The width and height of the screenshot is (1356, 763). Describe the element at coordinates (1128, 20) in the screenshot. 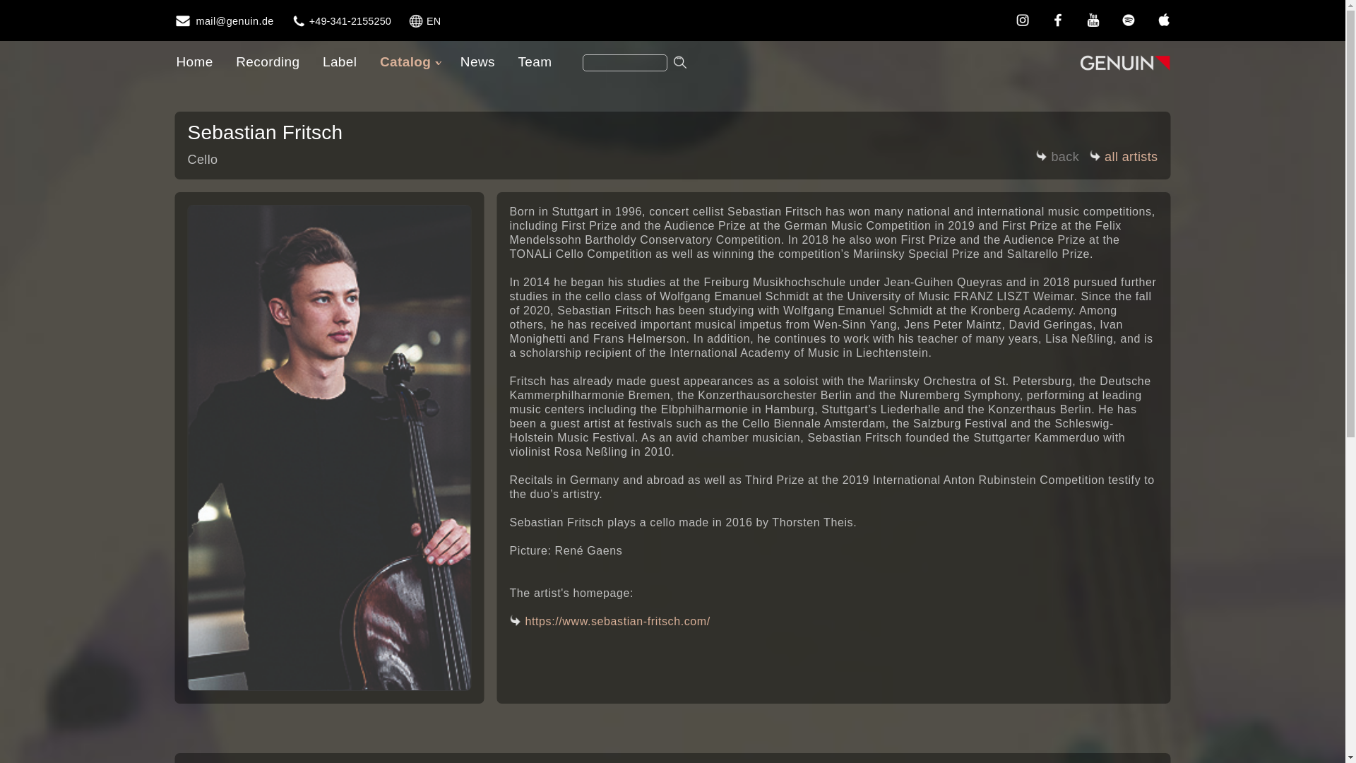

I see `Spotify` at that location.